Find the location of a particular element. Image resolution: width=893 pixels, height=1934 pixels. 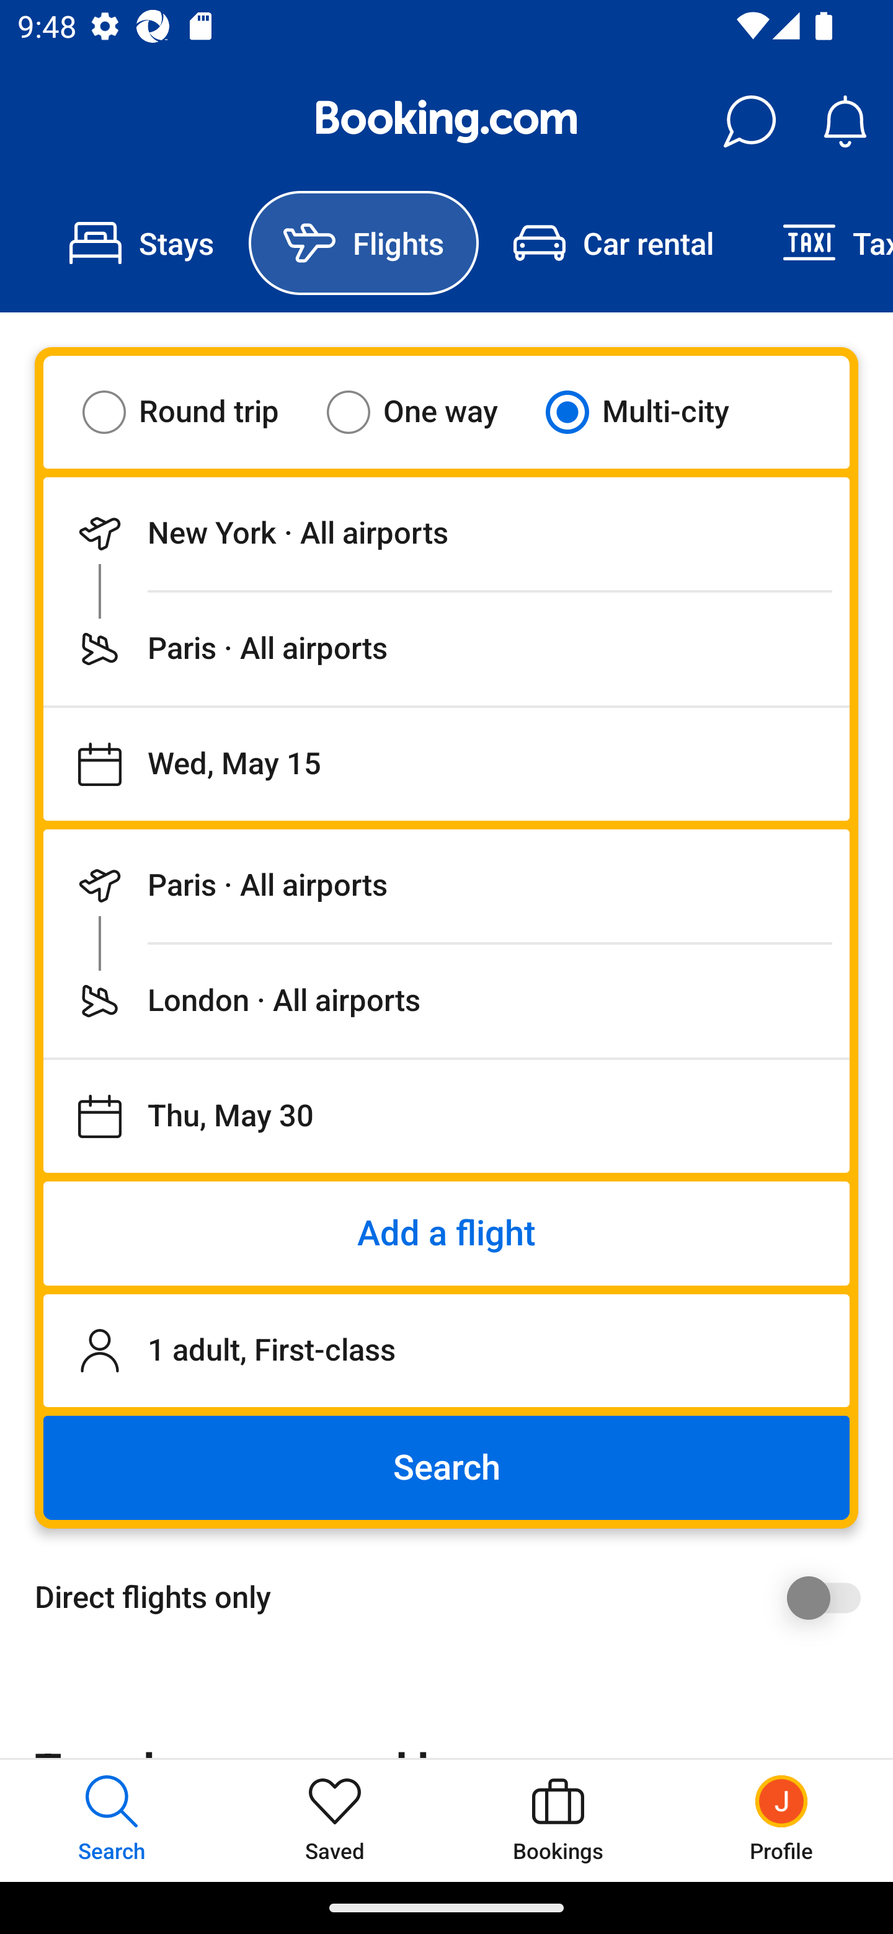

Flight 2, flying to London · All airports is located at coordinates (446, 1000).